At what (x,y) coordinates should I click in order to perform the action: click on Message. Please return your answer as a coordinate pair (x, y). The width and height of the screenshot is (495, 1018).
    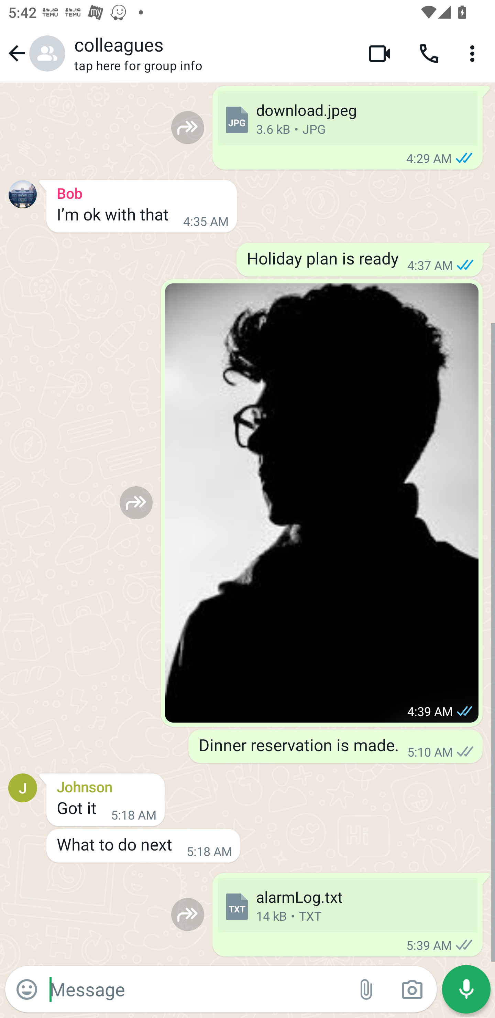
    Looking at the image, I should click on (197, 989).